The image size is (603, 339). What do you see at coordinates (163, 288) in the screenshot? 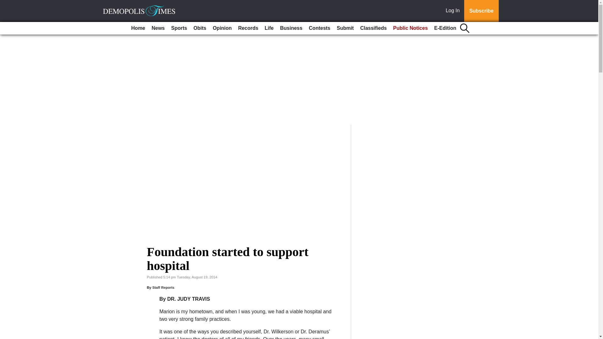
I see `Staff Reports` at bounding box center [163, 288].